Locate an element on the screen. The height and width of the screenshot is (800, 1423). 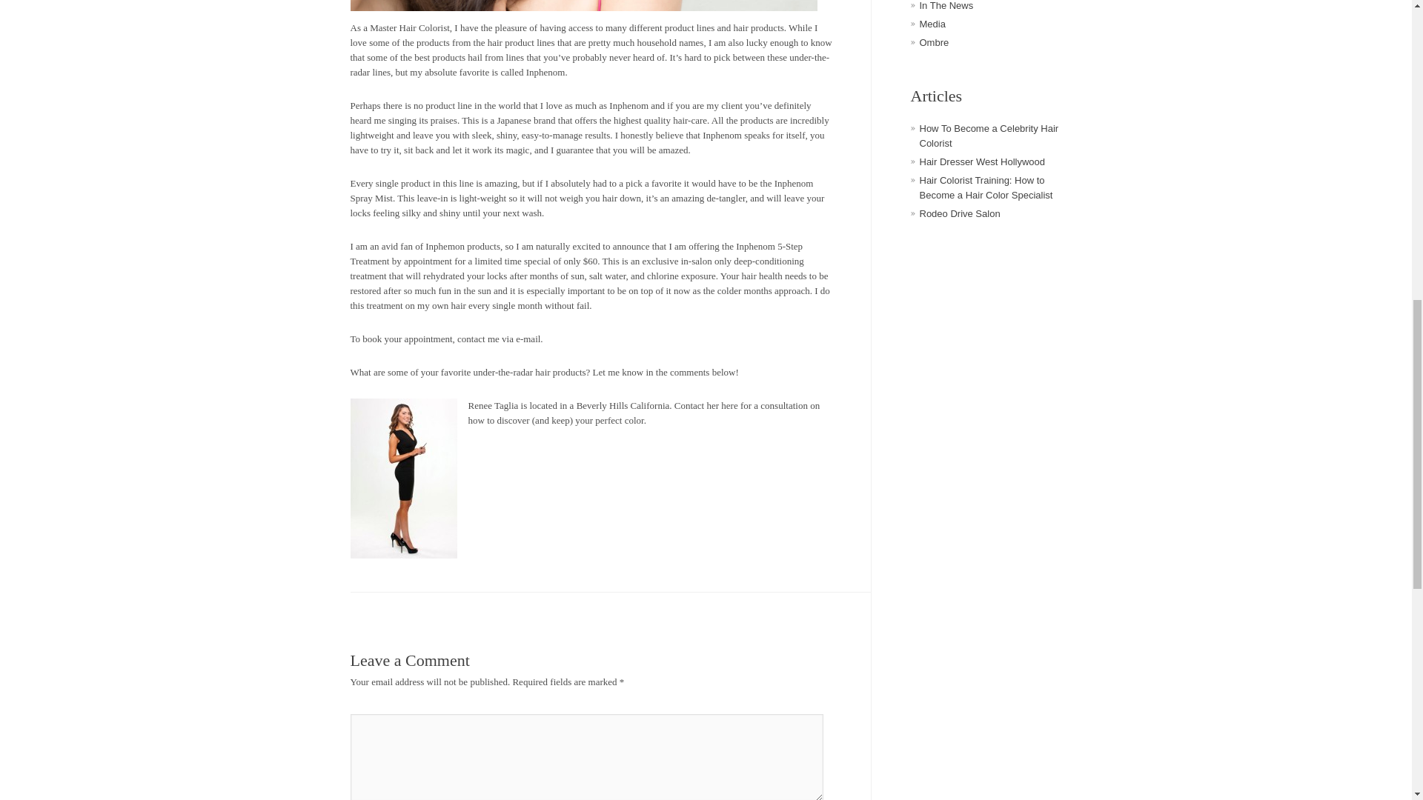
Hair Dresser West Hollywood is located at coordinates (981, 161).